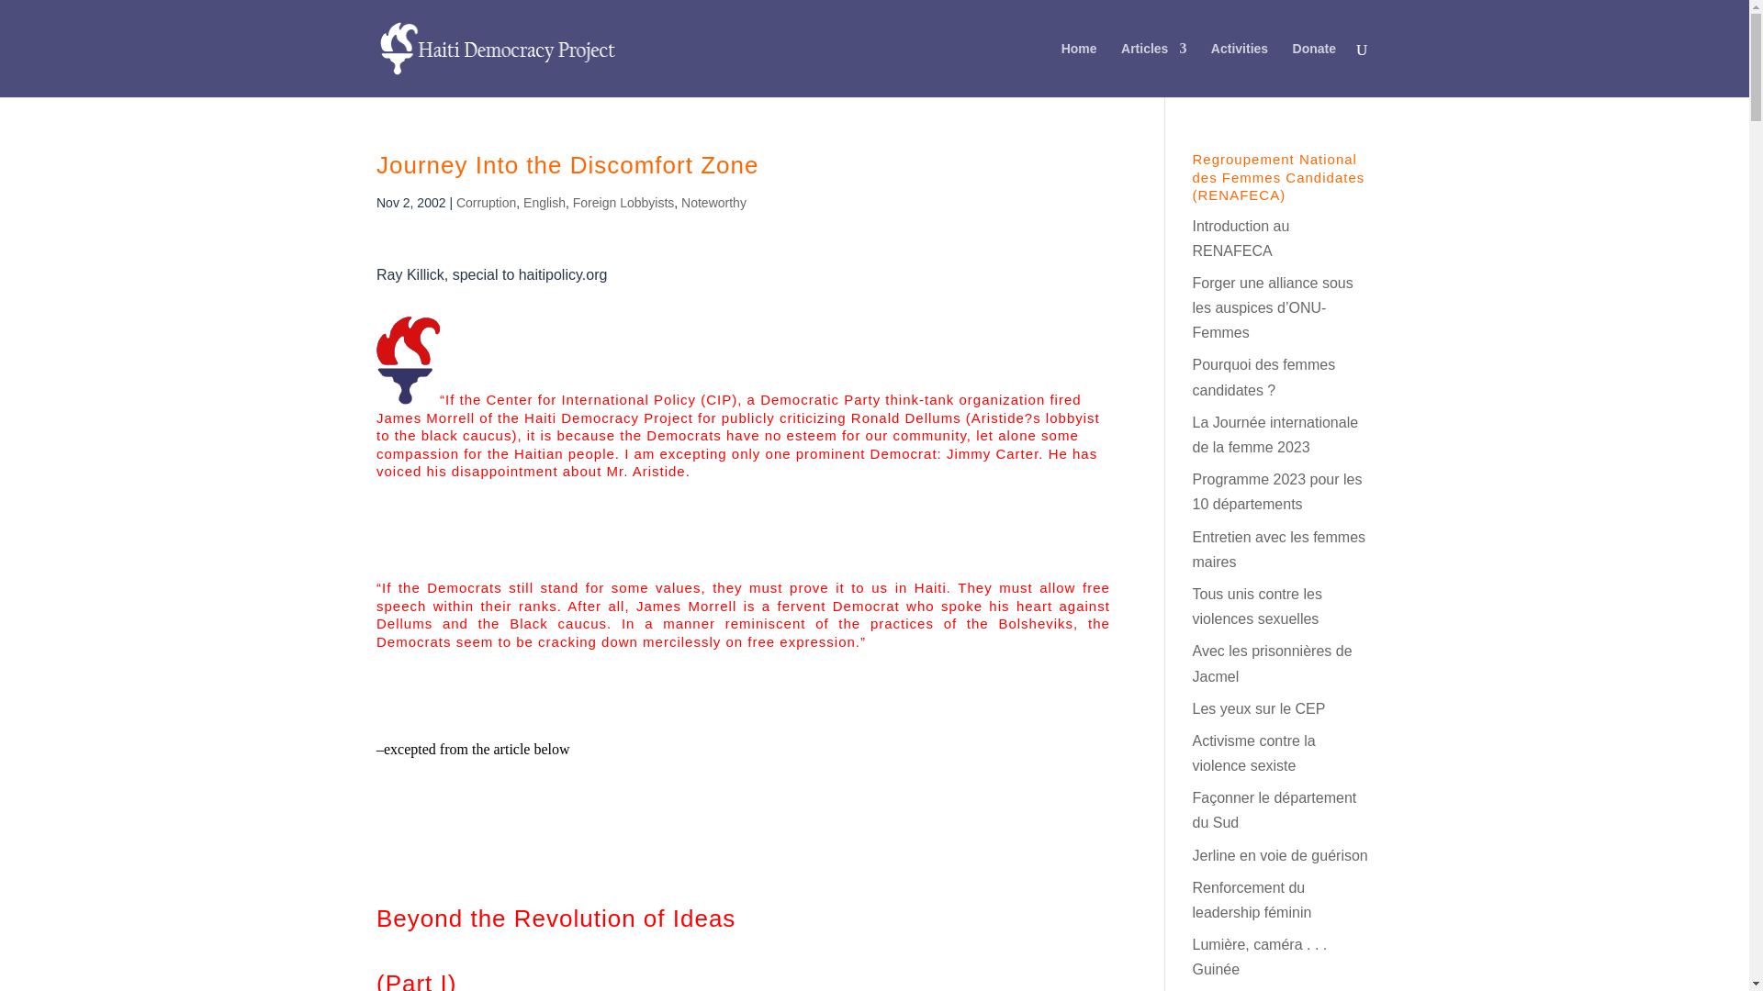 The width and height of the screenshot is (1763, 991). I want to click on Noteworthy, so click(713, 202).